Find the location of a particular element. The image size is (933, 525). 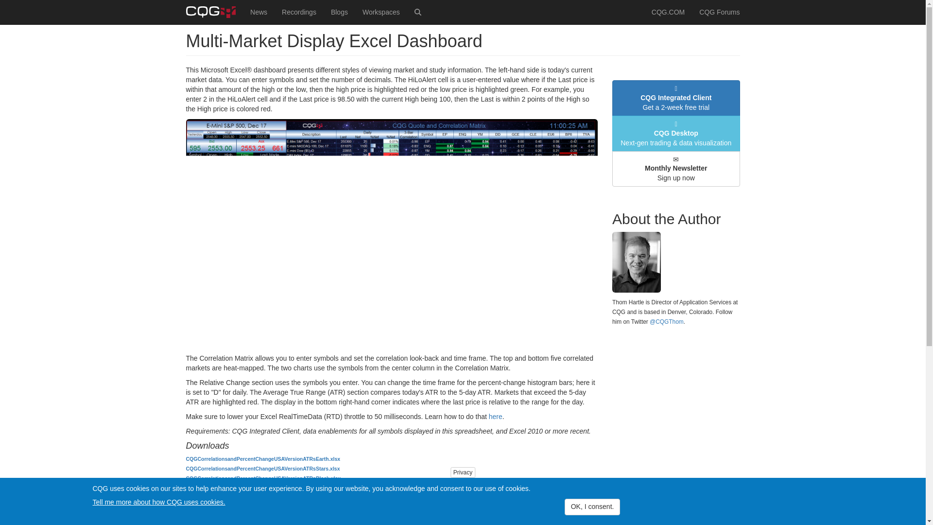

Recordings is located at coordinates (299, 12).